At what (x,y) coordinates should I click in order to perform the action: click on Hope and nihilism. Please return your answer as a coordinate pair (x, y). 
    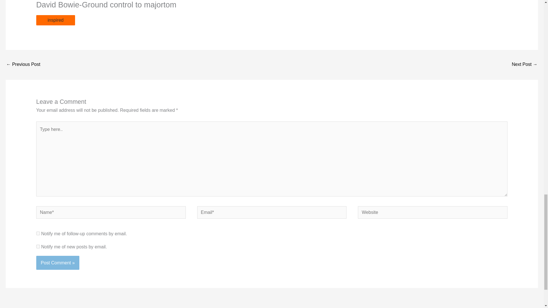
    Looking at the image, I should click on (525, 65).